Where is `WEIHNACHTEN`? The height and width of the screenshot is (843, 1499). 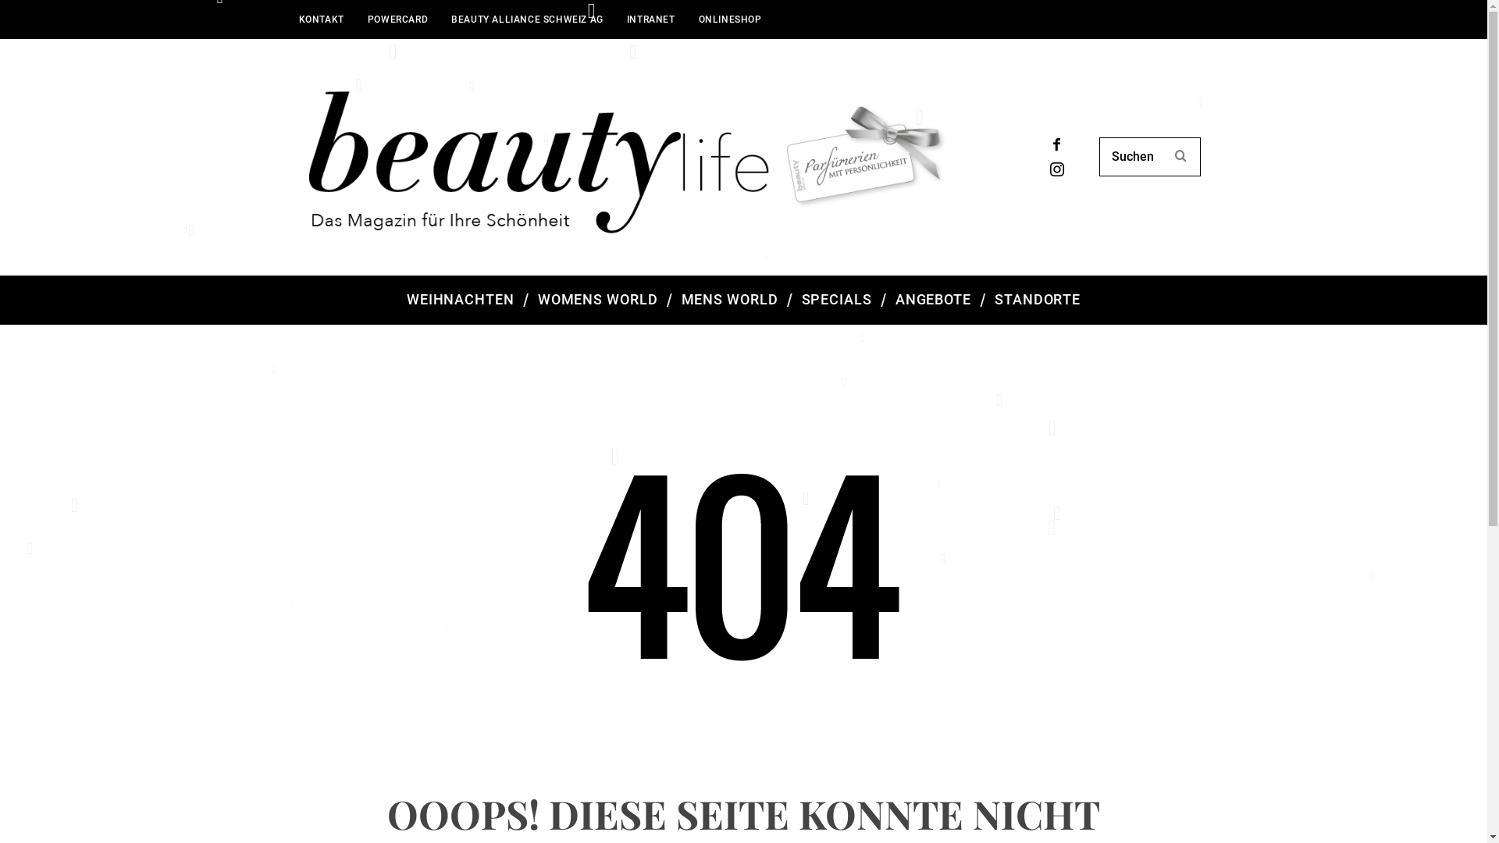
WEIHNACHTEN is located at coordinates (461, 300).